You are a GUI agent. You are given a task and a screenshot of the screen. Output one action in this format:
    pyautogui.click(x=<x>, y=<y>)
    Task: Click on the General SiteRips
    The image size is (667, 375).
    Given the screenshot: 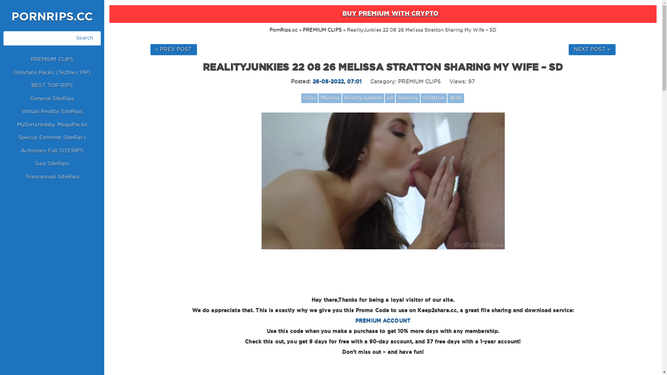 What is the action you would take?
    pyautogui.click(x=52, y=99)
    